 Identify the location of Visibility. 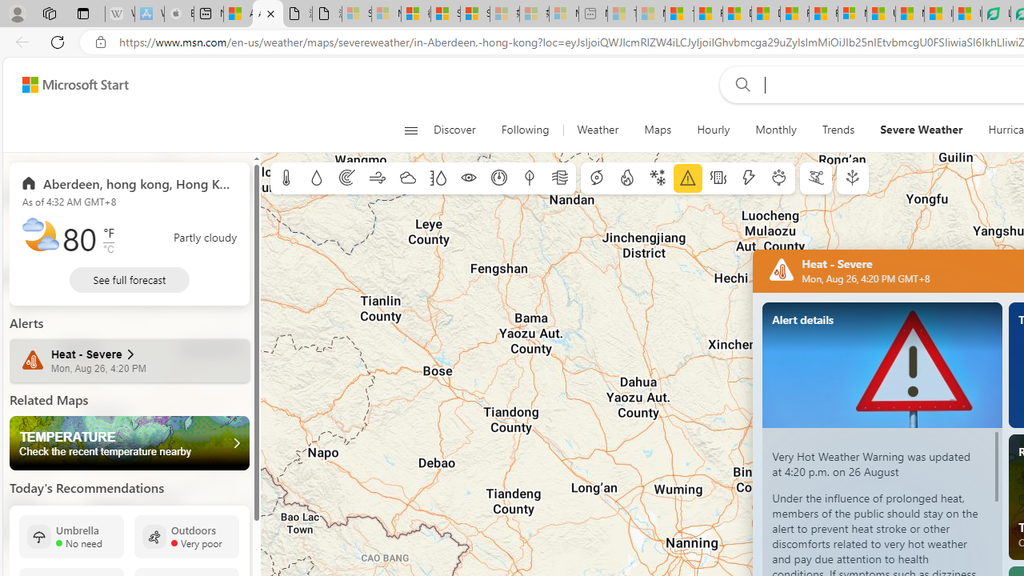
(469, 178).